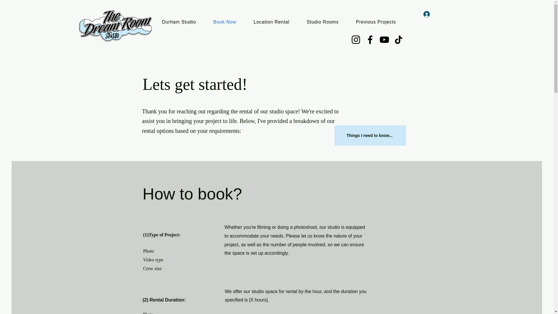 Image resolution: width=558 pixels, height=314 pixels. I want to click on Durham Studio, so click(179, 22).